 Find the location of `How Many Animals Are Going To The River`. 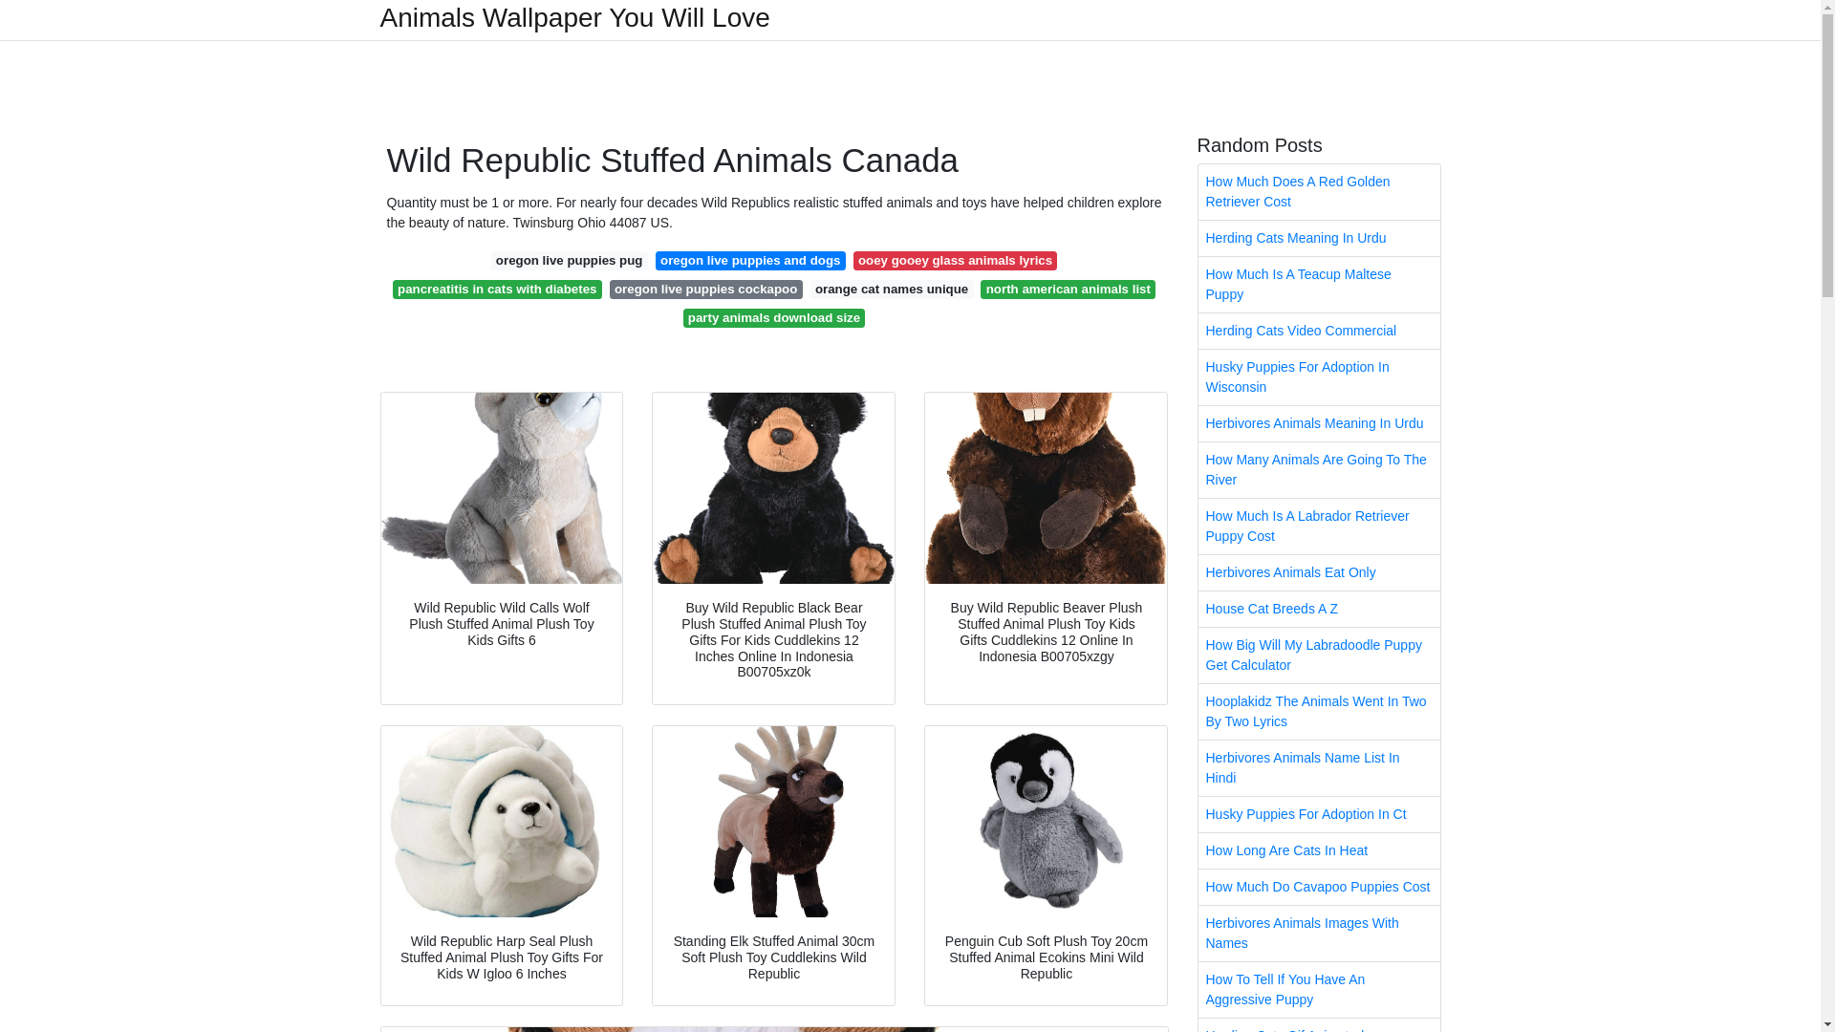

How Many Animals Are Going To The River is located at coordinates (1319, 470).